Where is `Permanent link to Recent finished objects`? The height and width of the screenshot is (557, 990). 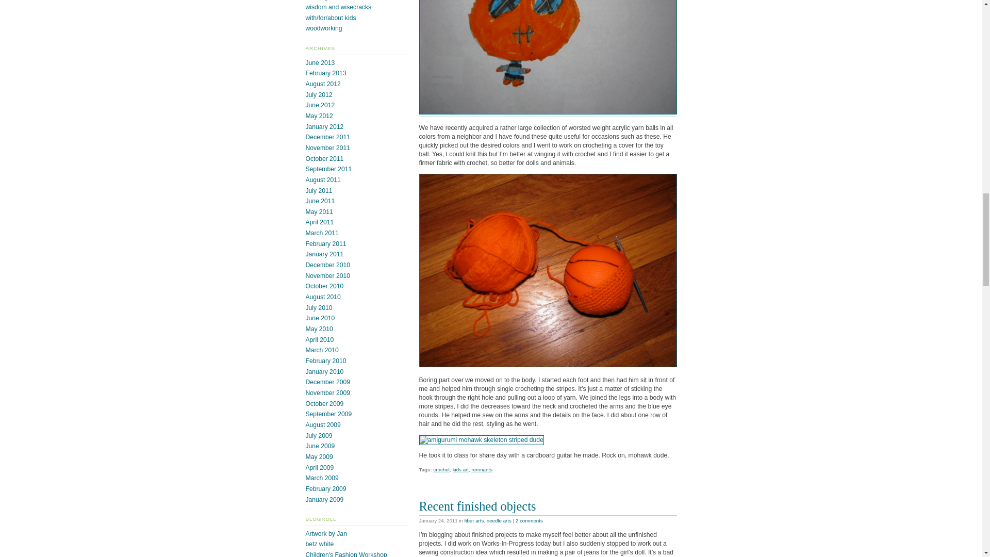 Permanent link to Recent finished objects is located at coordinates (477, 505).